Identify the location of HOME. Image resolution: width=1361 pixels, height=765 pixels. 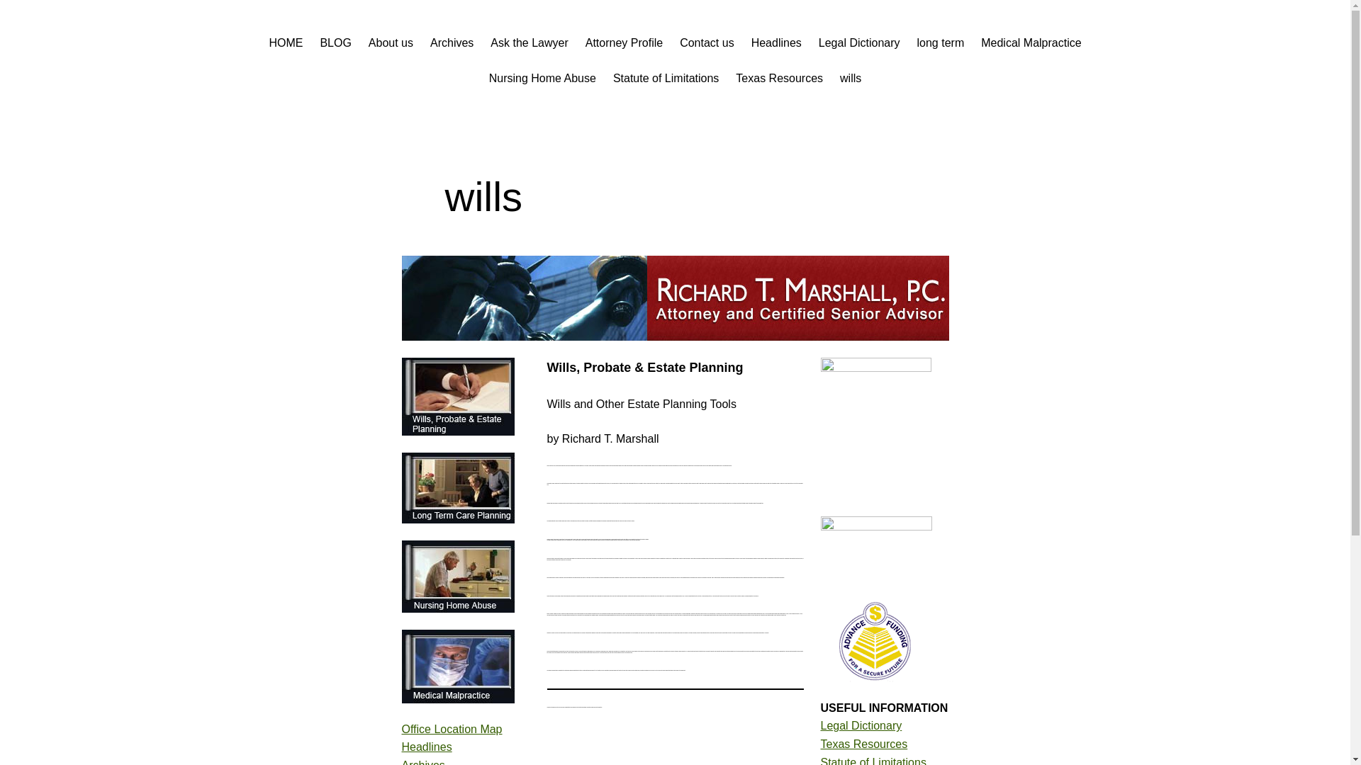
(285, 42).